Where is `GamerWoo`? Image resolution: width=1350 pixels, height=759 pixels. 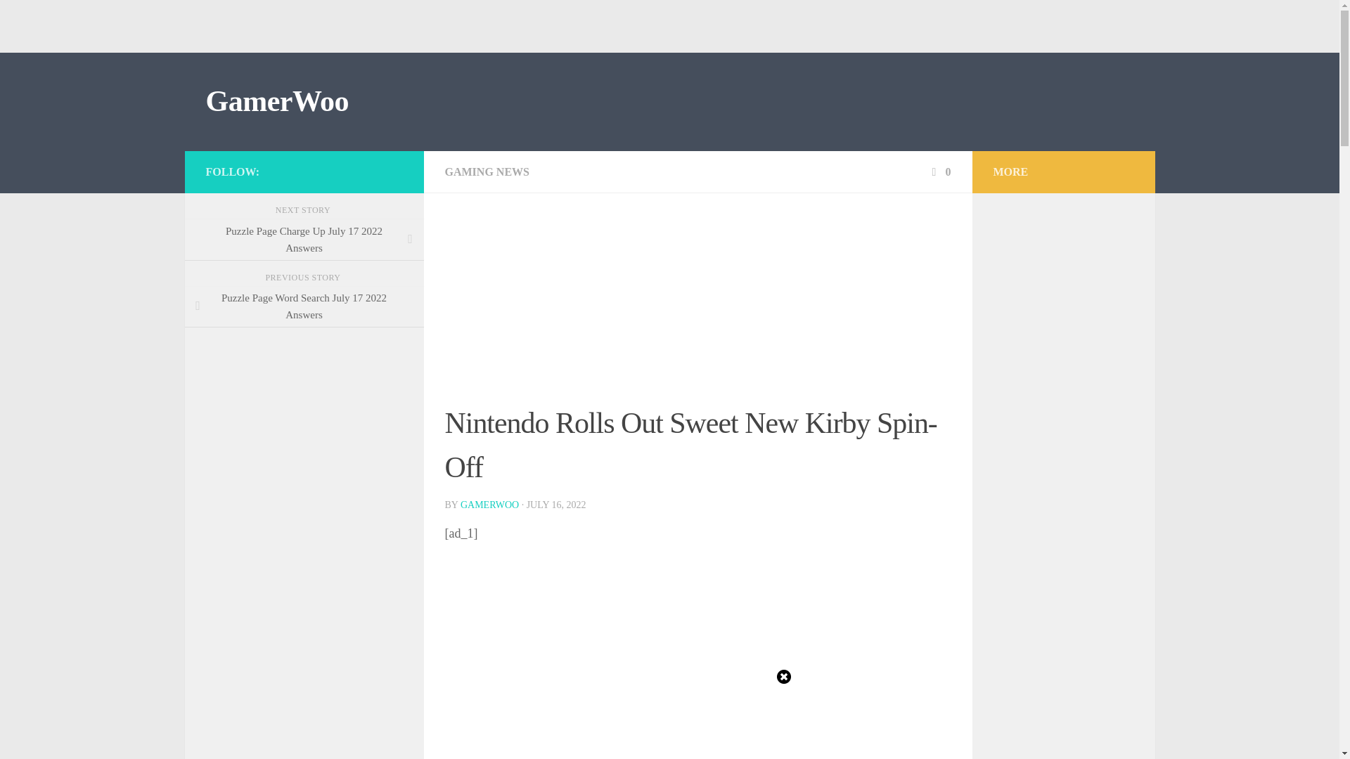
GamerWoo is located at coordinates (276, 101).